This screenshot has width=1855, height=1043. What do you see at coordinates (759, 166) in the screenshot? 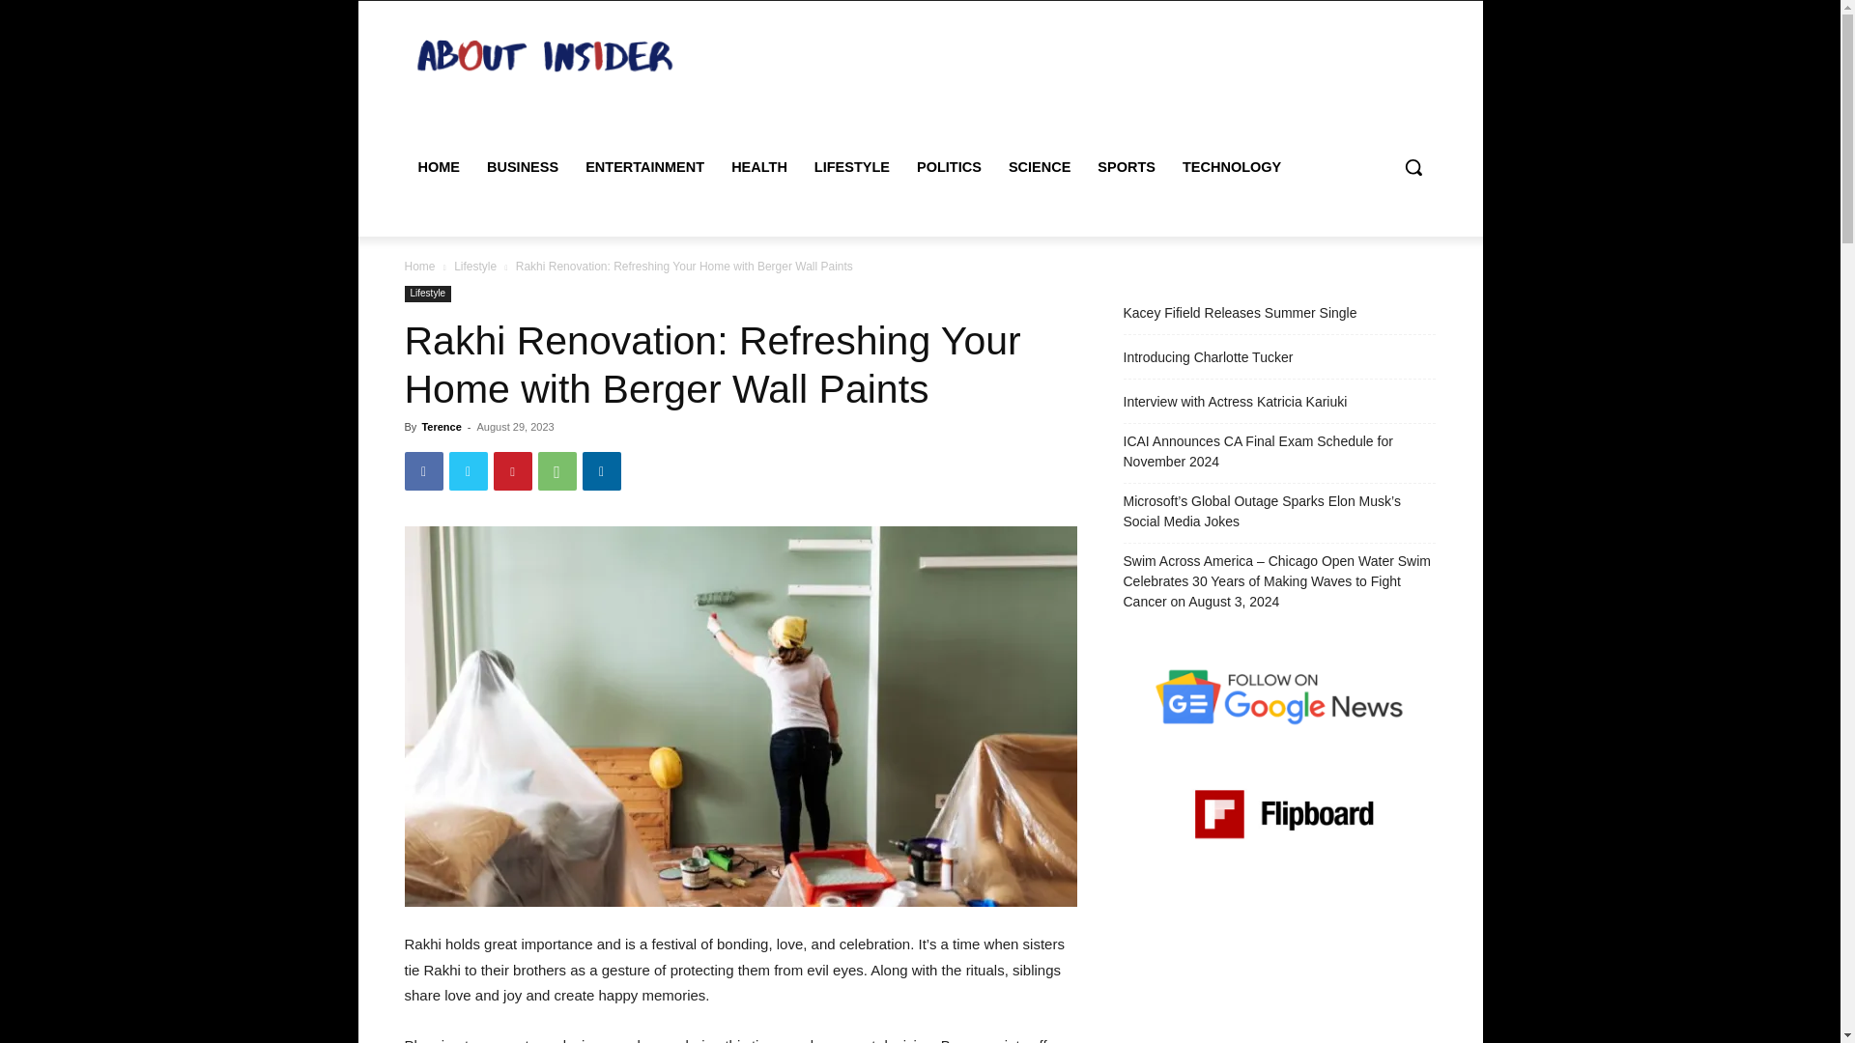
I see `HEALTH` at bounding box center [759, 166].